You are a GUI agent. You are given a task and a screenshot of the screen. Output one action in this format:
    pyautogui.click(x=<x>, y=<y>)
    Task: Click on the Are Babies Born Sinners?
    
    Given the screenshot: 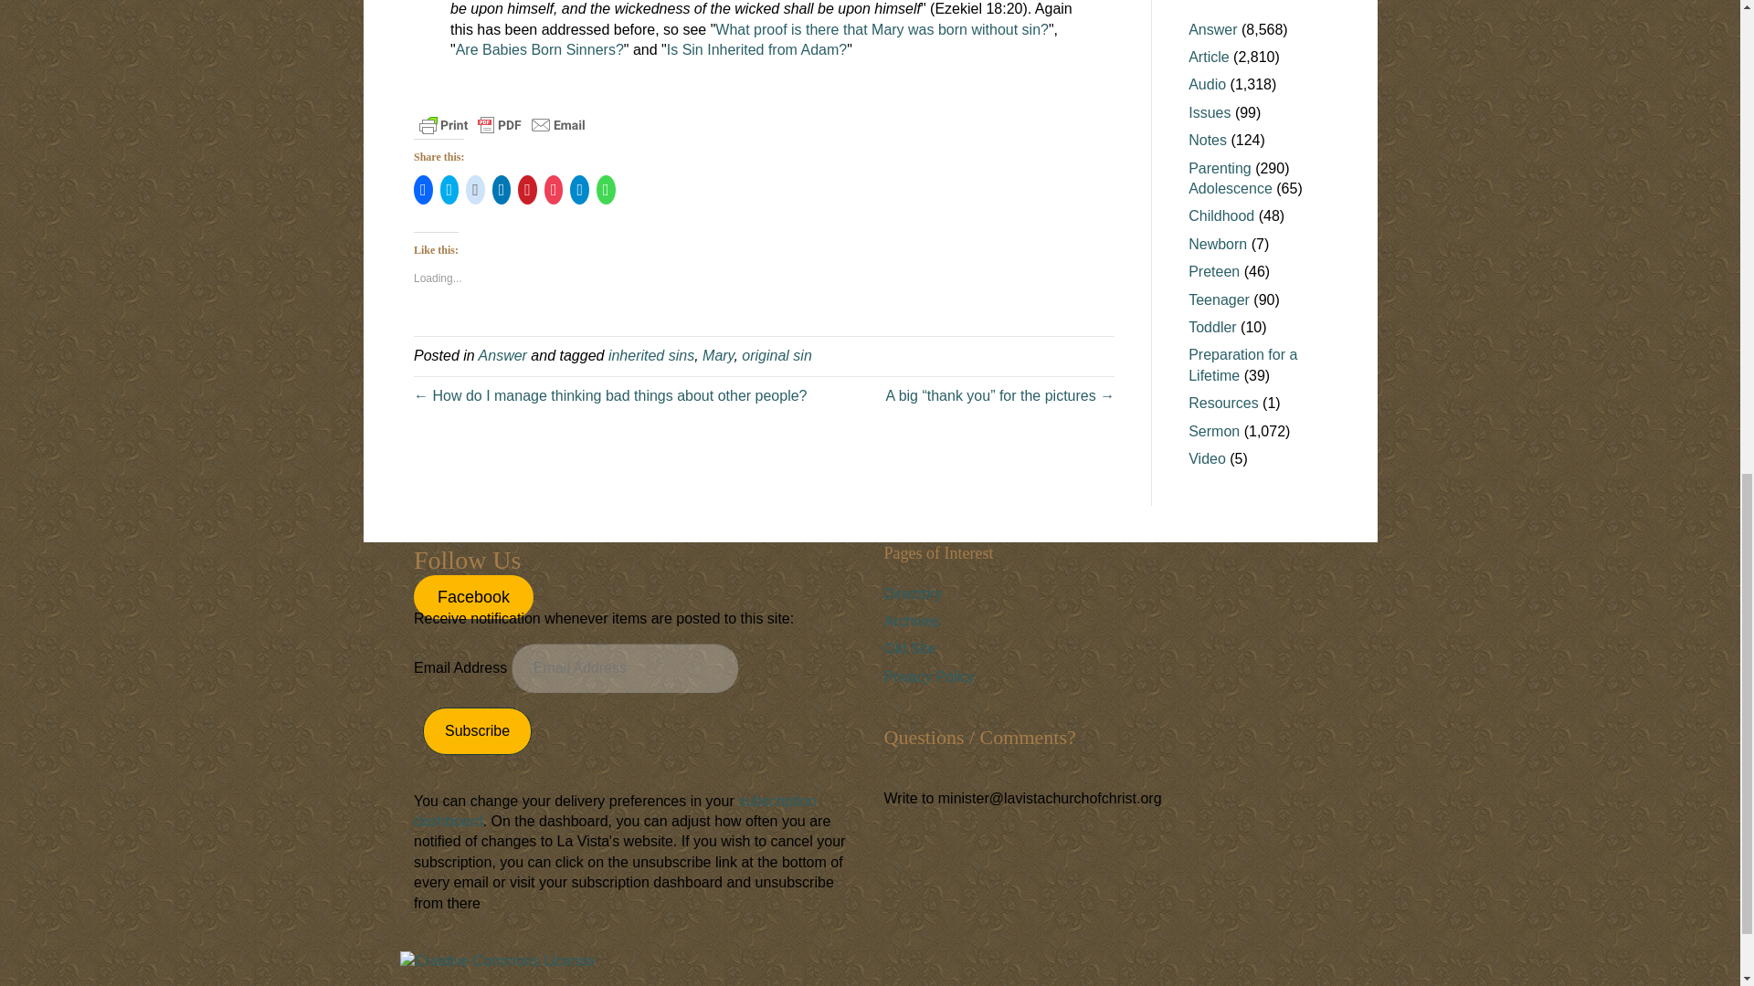 What is the action you would take?
    pyautogui.click(x=540, y=49)
    